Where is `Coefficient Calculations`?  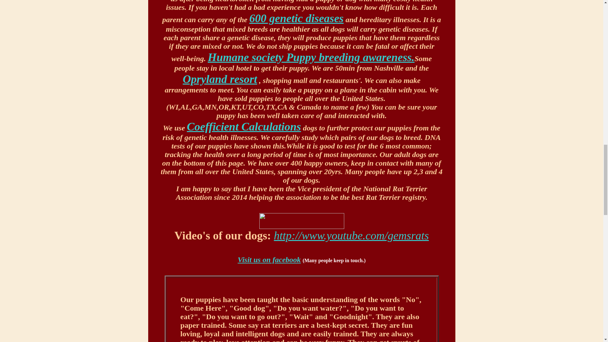 Coefficient Calculations is located at coordinates (244, 127).